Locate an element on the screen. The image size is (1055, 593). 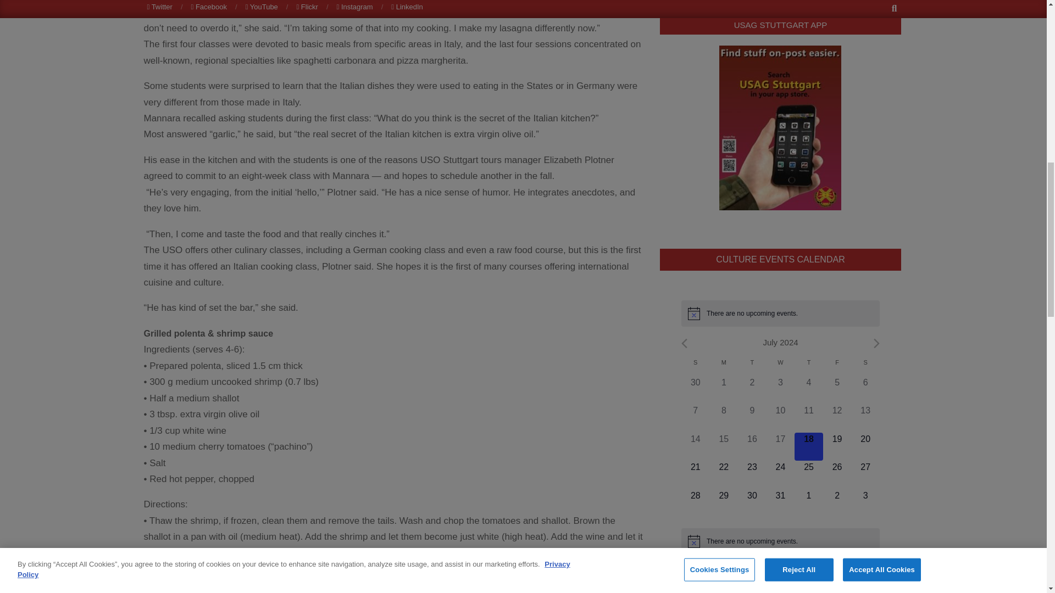
Next month is located at coordinates (876, 343).